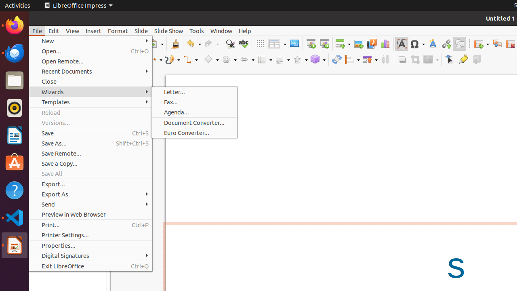  Describe the element at coordinates (90, 41) in the screenshot. I see `New` at that location.